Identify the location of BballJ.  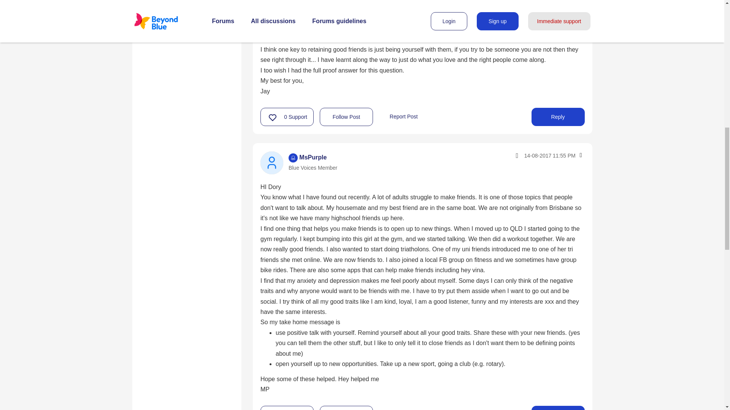
(271, 3).